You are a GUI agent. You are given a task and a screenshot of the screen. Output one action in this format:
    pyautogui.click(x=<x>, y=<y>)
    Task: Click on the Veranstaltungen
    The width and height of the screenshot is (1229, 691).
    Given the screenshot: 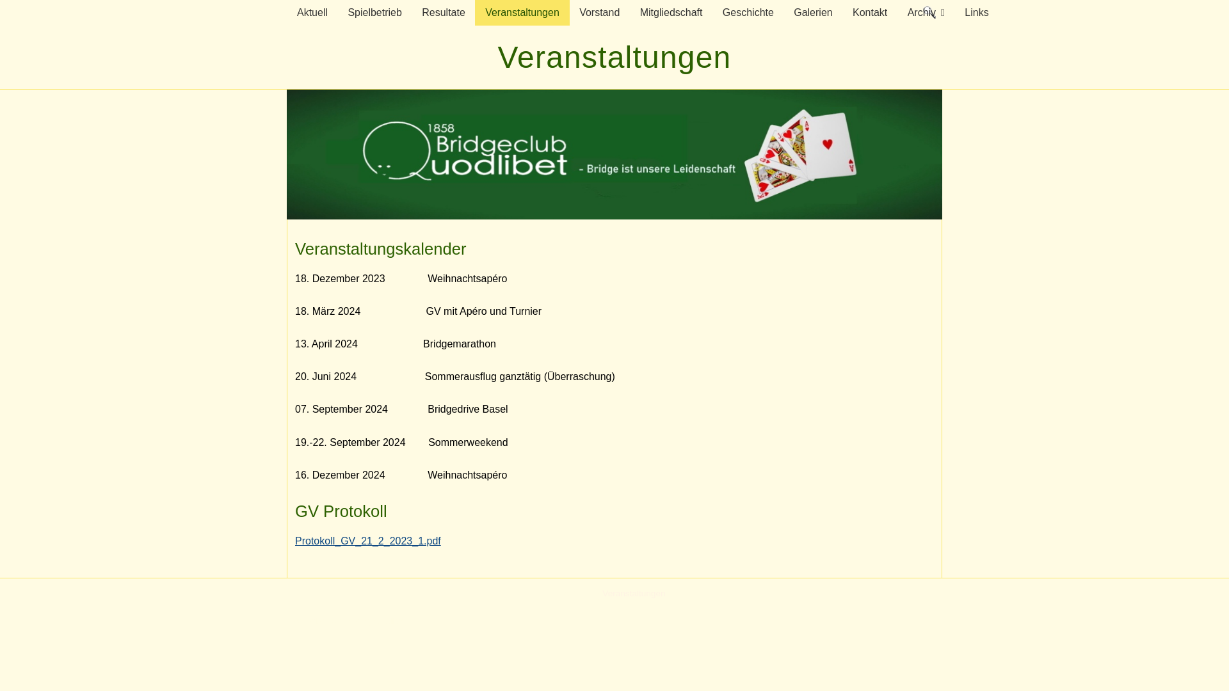 What is the action you would take?
    pyautogui.click(x=522, y=13)
    